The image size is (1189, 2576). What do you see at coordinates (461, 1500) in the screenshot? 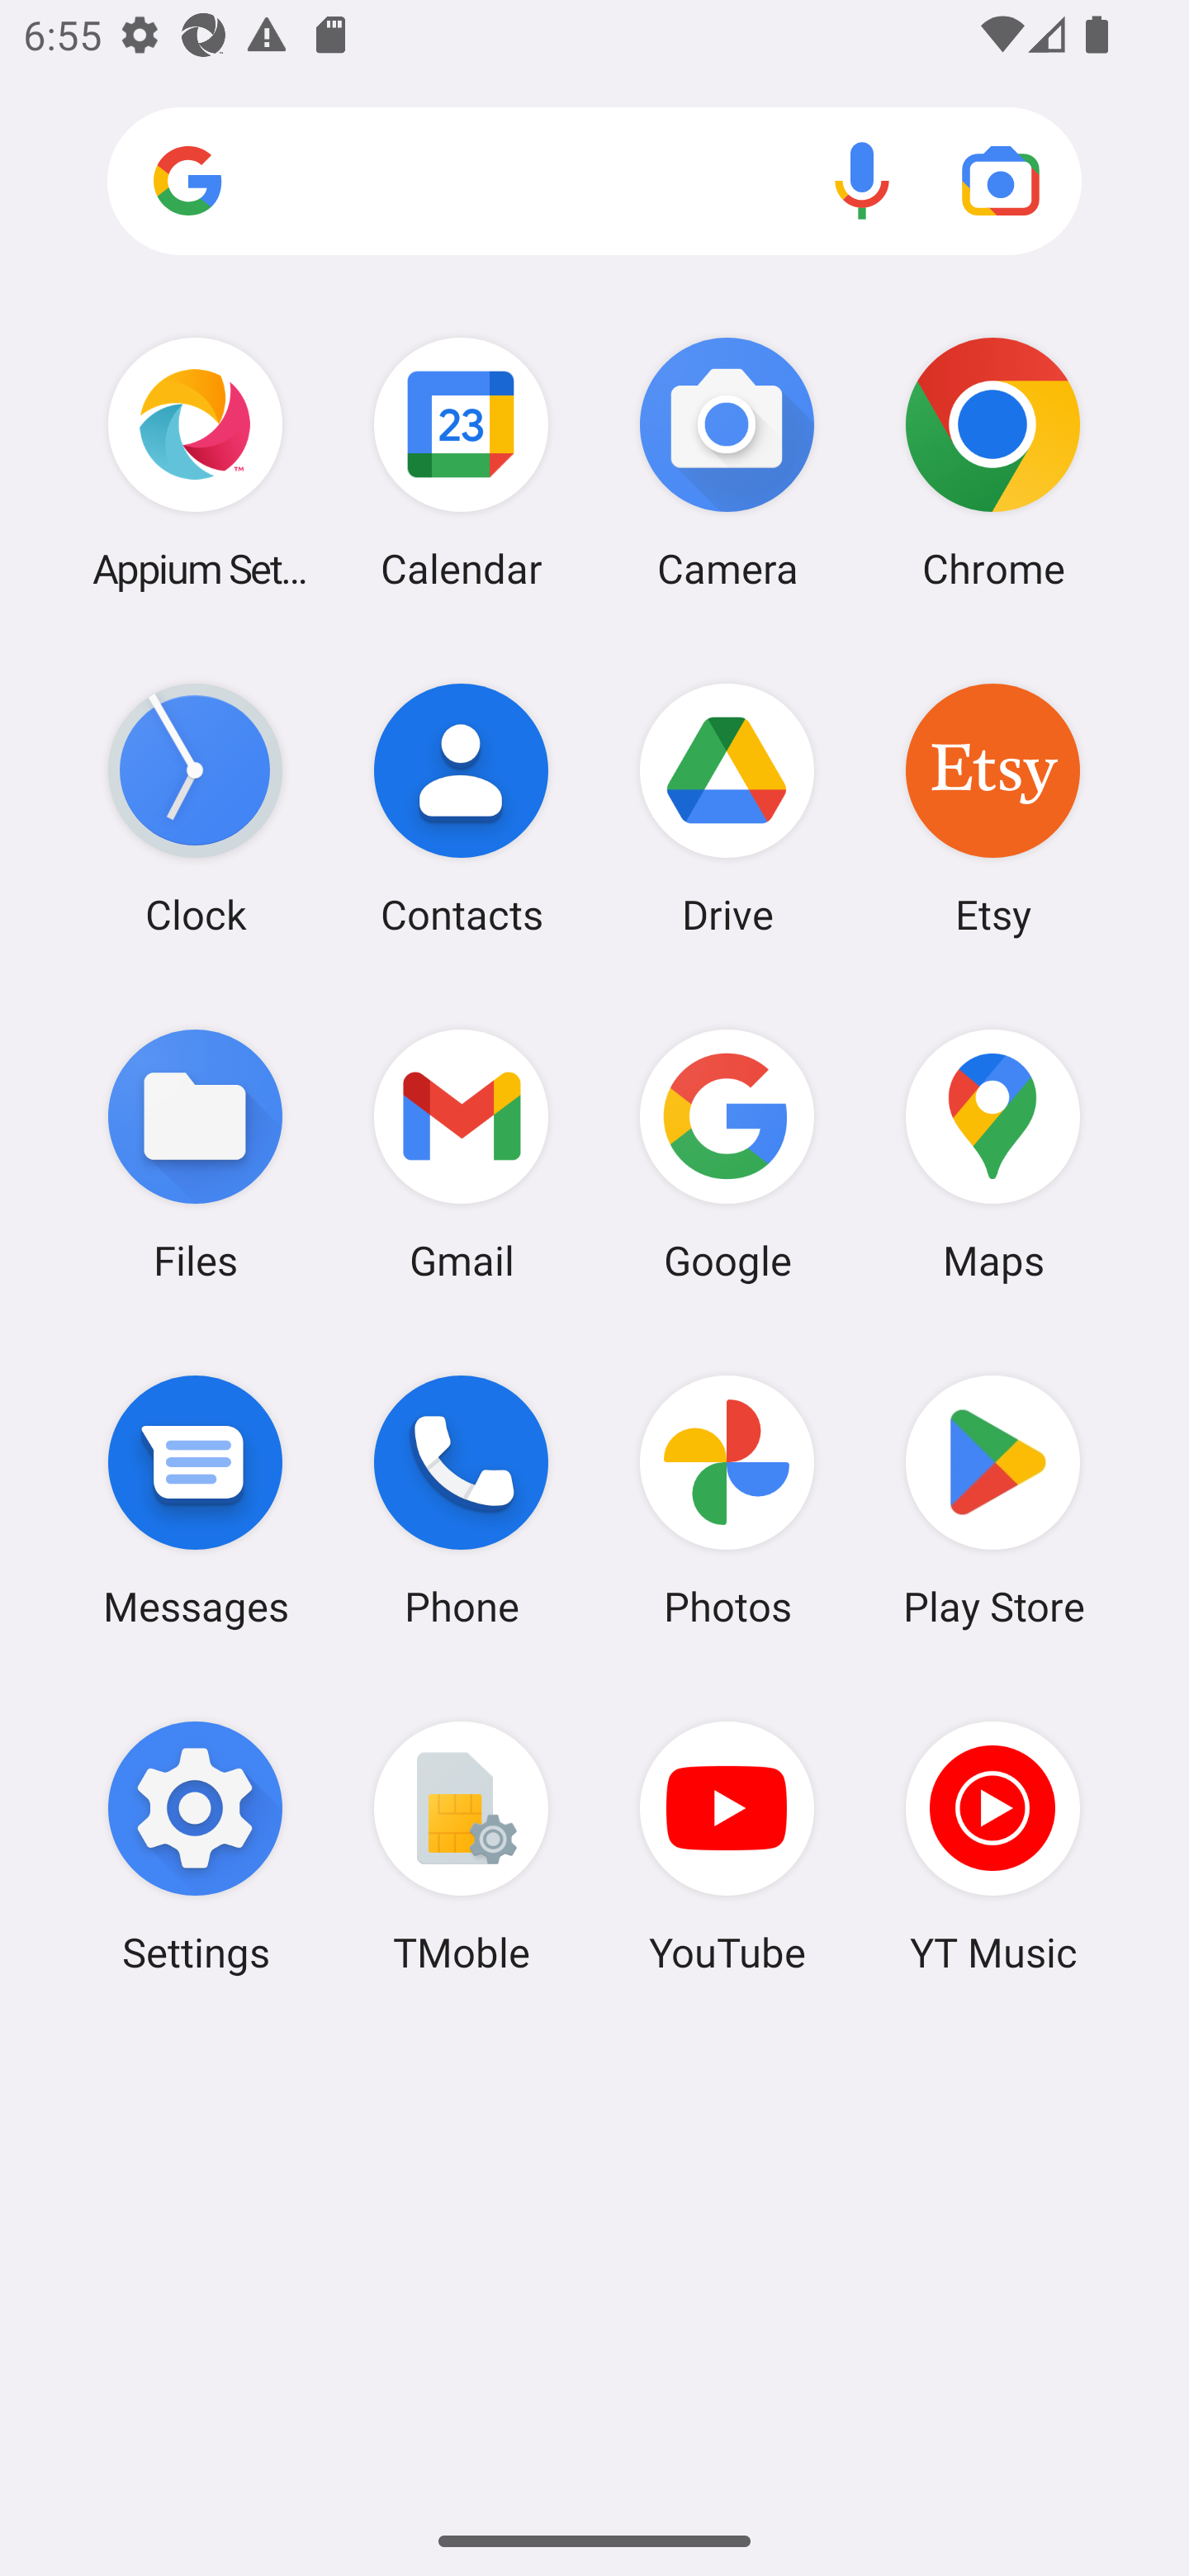
I see `Phone` at bounding box center [461, 1500].